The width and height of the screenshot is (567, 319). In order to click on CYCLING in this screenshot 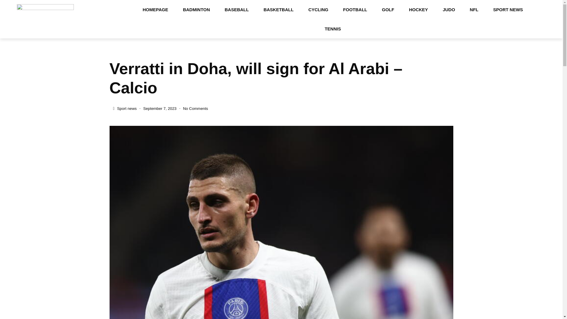, I will do `click(318, 9)`.